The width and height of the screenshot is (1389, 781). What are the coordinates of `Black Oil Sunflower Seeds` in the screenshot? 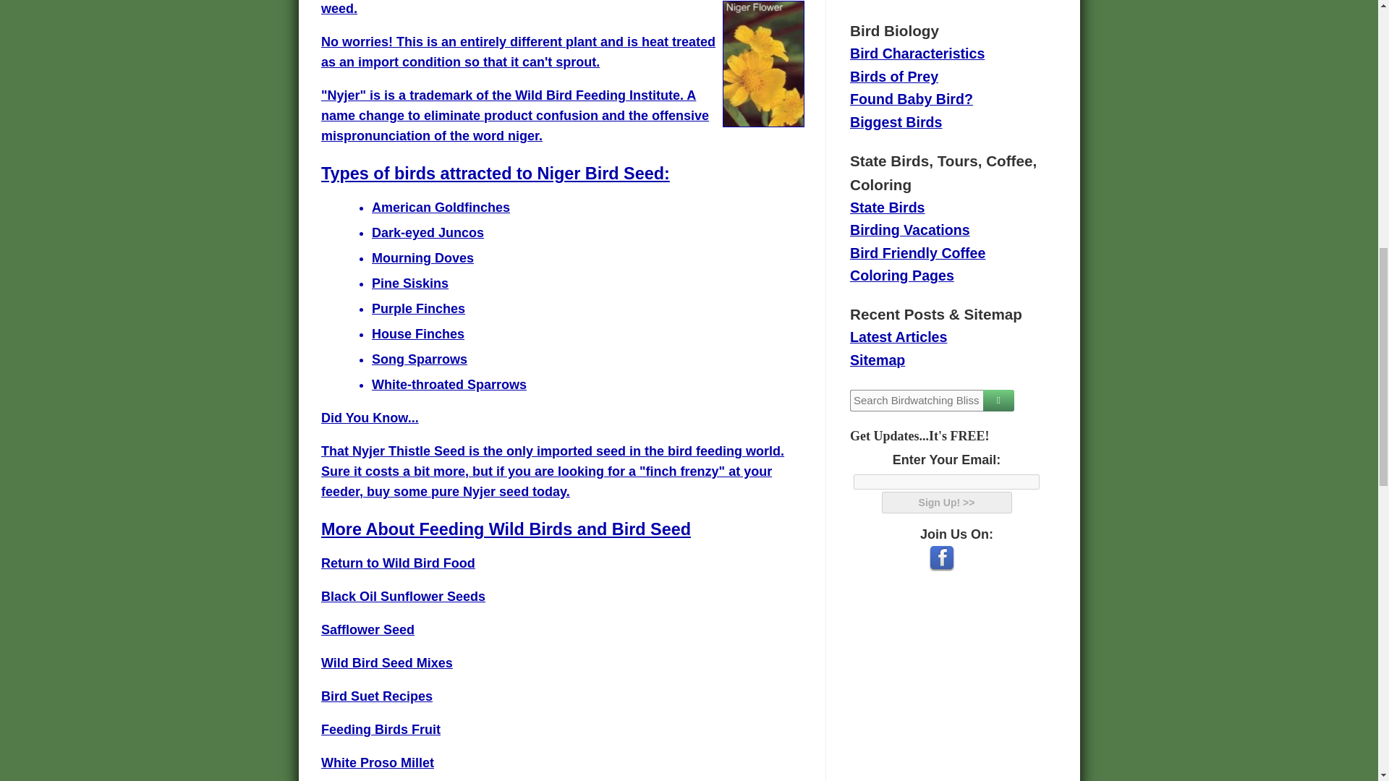 It's located at (402, 596).